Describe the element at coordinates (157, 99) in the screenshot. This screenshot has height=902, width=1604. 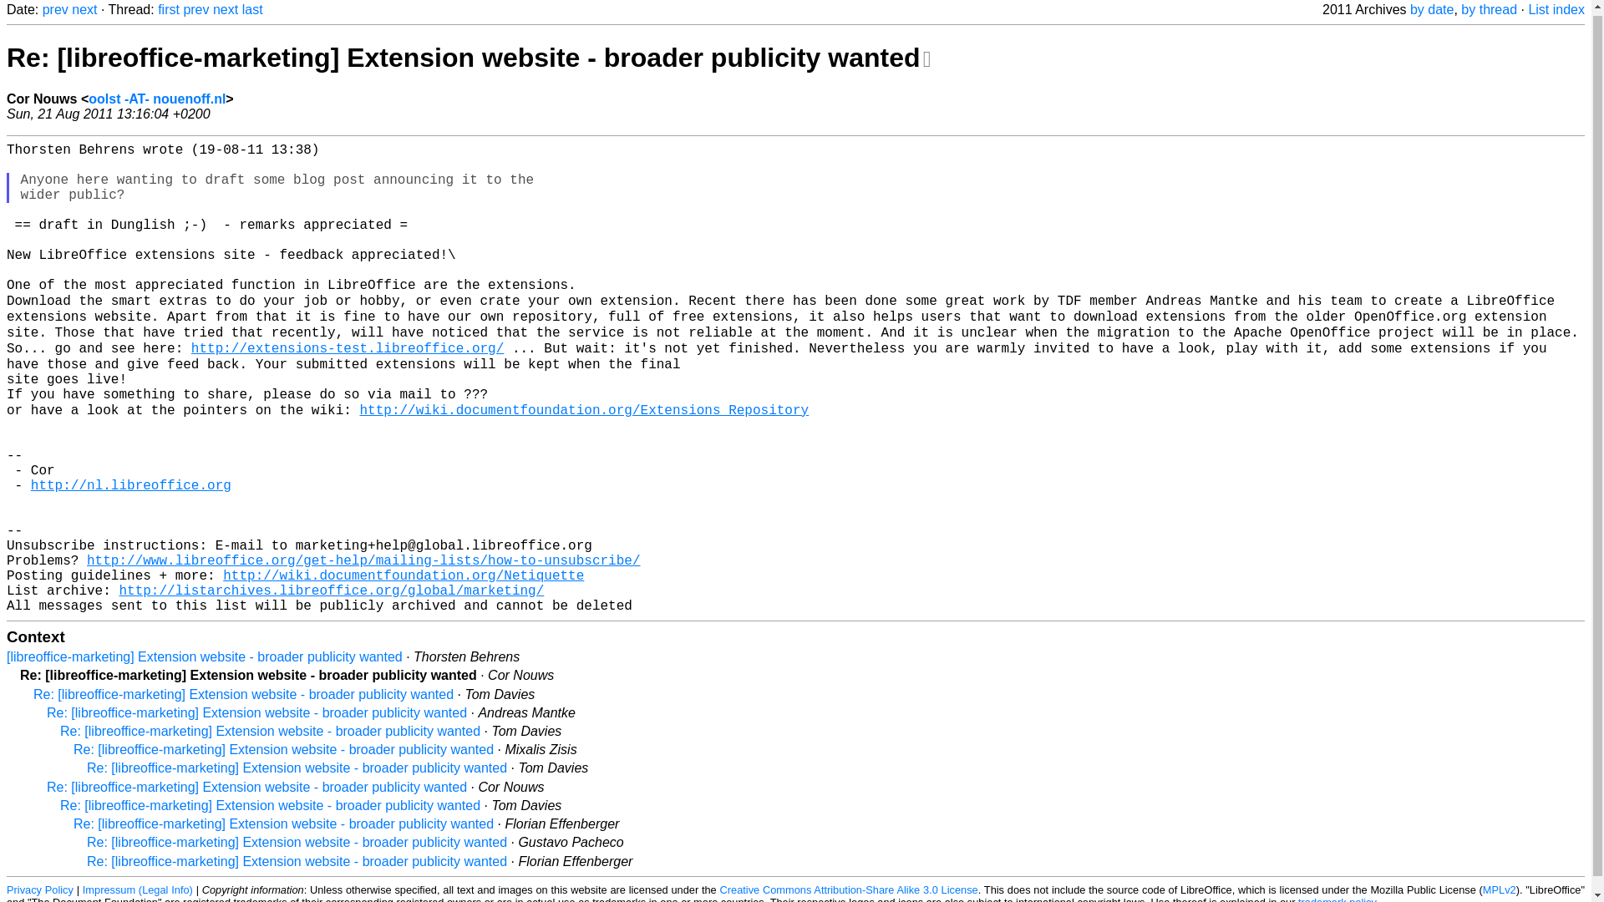
I see `oolst -AT- nouenoff.nl` at that location.